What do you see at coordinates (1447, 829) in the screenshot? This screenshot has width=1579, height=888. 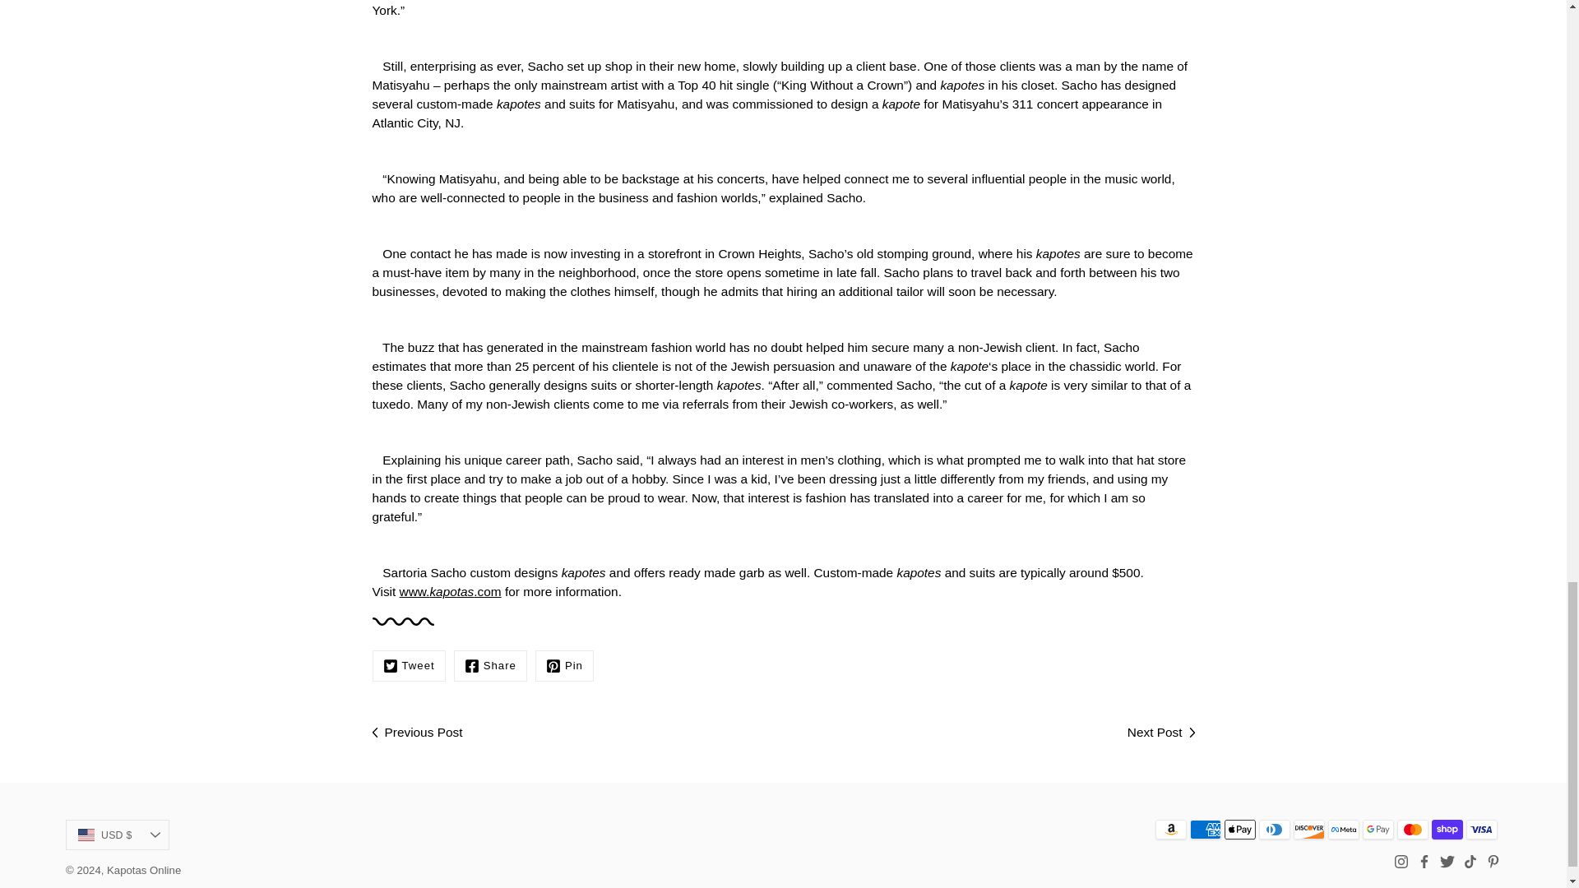 I see `Shop Pay` at bounding box center [1447, 829].